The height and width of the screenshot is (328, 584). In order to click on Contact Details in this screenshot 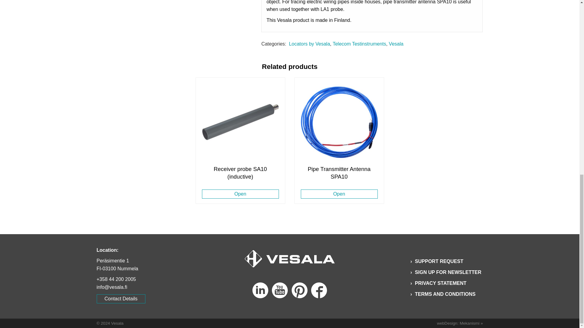, I will do `click(121, 299)`.